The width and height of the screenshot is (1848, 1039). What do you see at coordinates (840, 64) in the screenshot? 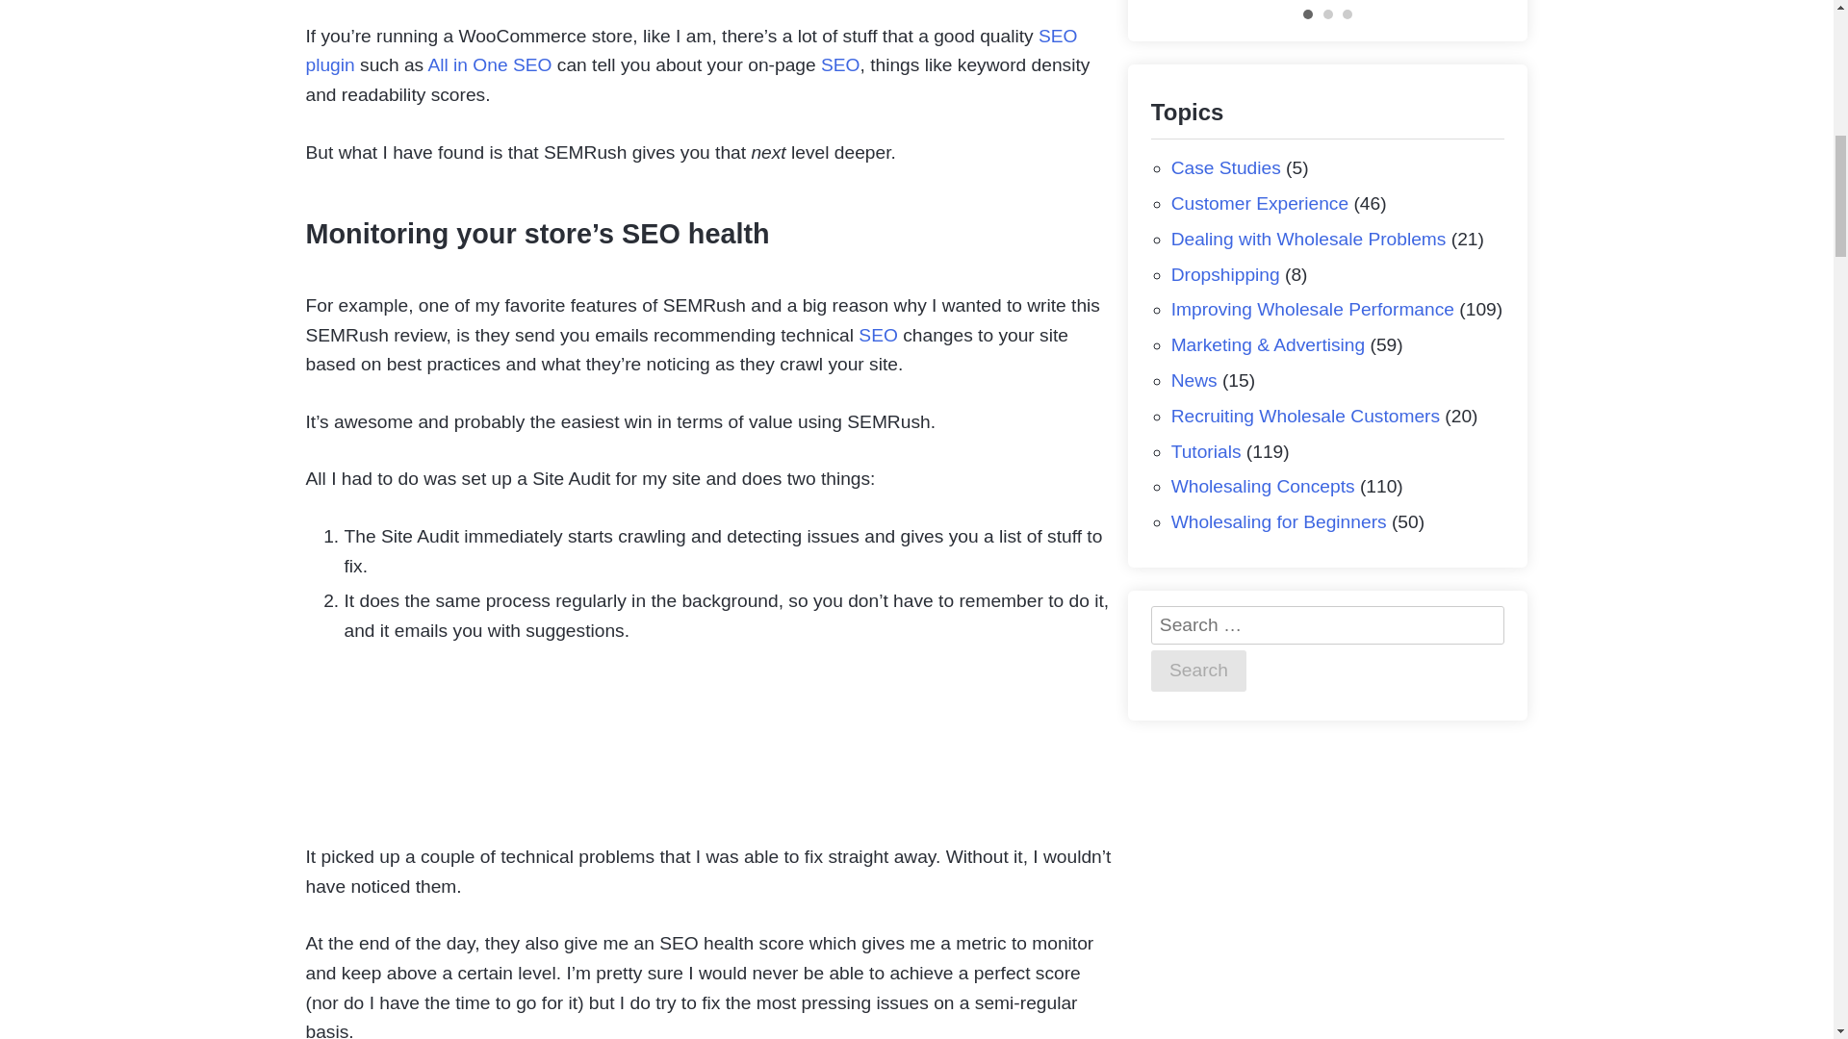
I see `All-In-One SEO` at bounding box center [840, 64].